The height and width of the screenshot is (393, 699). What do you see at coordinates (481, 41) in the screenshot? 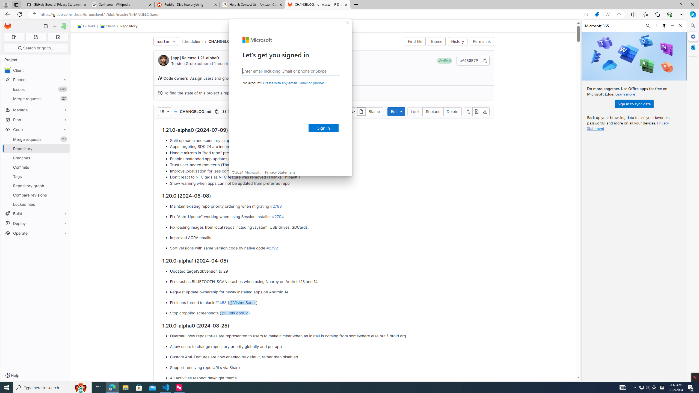
I see `Permalink` at bounding box center [481, 41].